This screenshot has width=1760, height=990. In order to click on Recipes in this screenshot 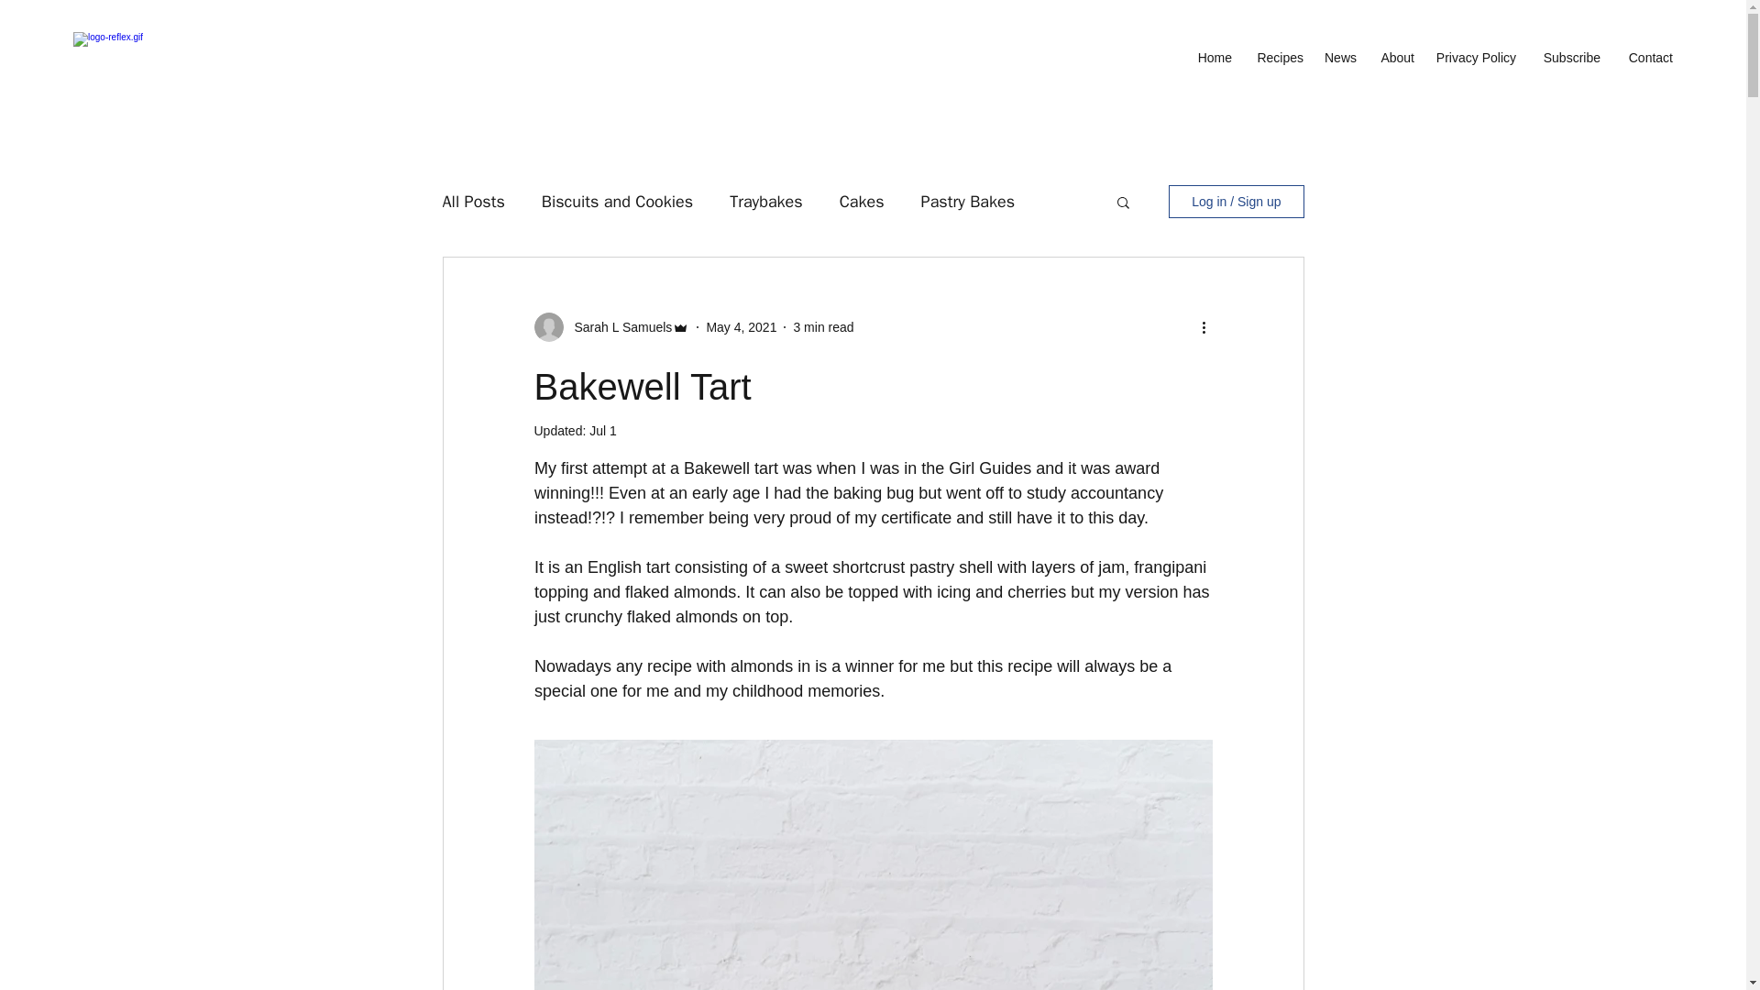, I will do `click(1276, 57)`.